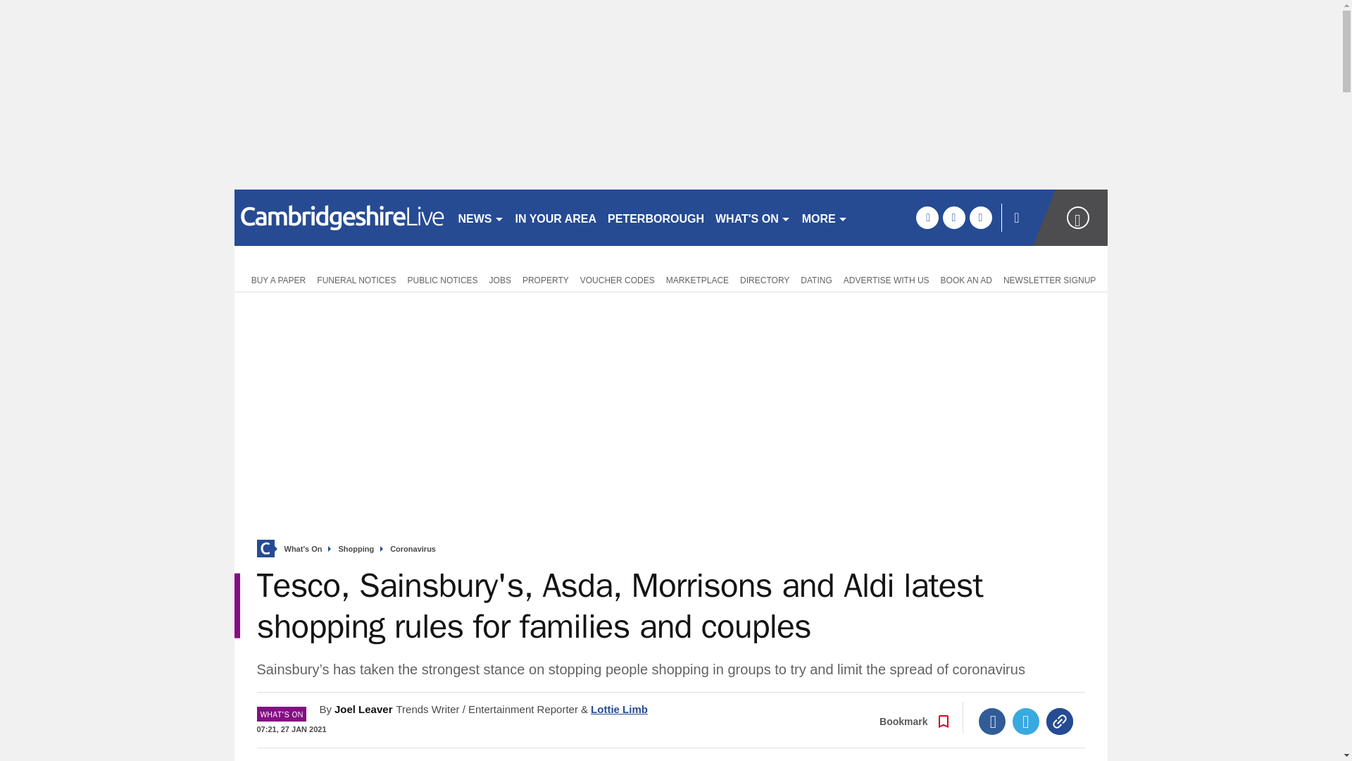 Image resolution: width=1352 pixels, height=761 pixels. I want to click on instagram, so click(980, 217).